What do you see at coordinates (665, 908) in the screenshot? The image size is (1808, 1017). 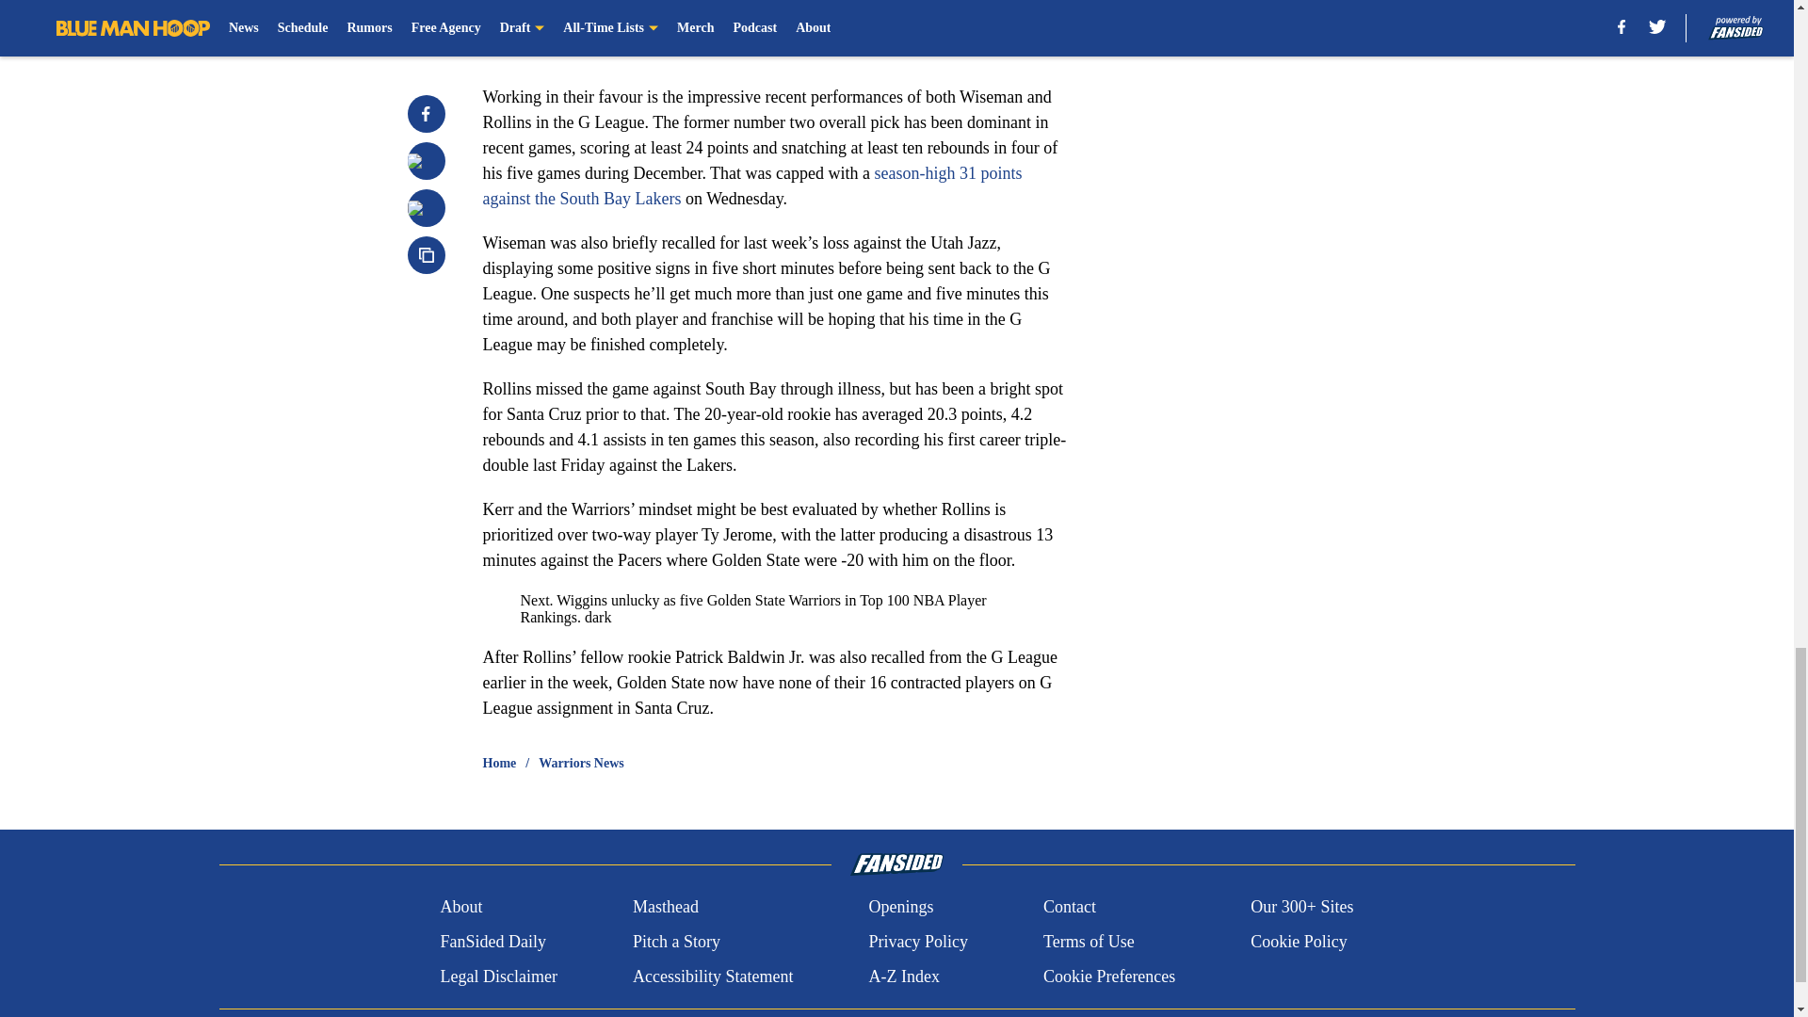 I see `Masthead` at bounding box center [665, 908].